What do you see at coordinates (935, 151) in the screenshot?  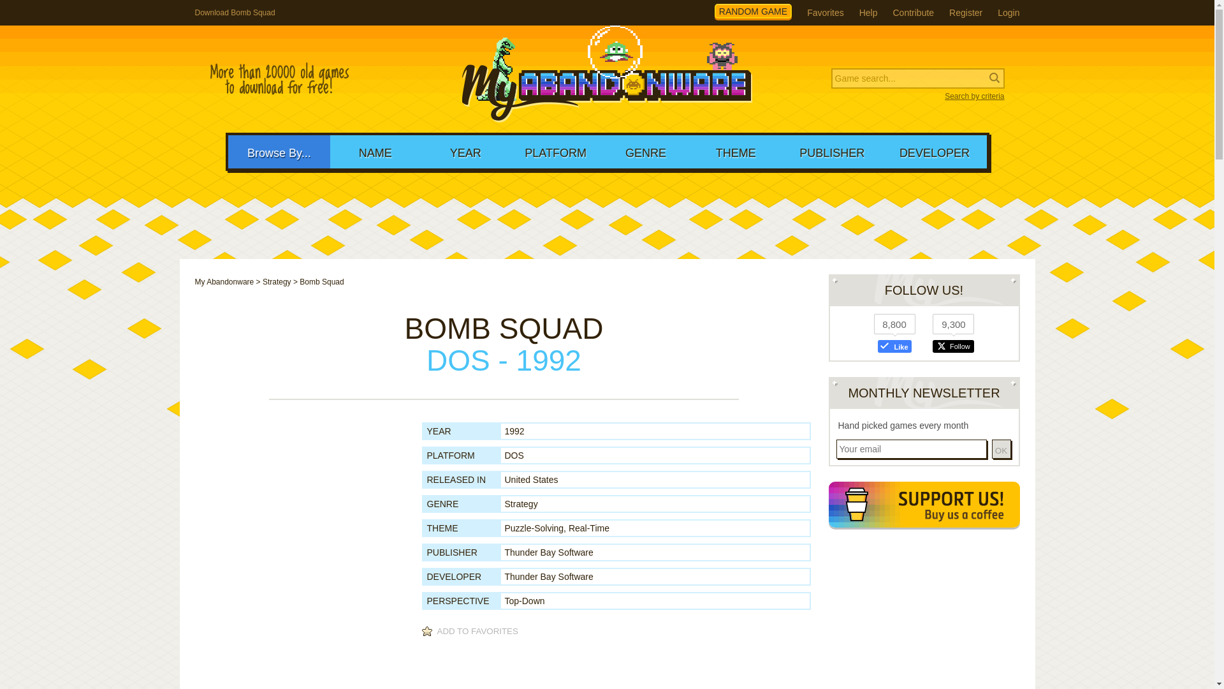 I see `DEVELOPER` at bounding box center [935, 151].